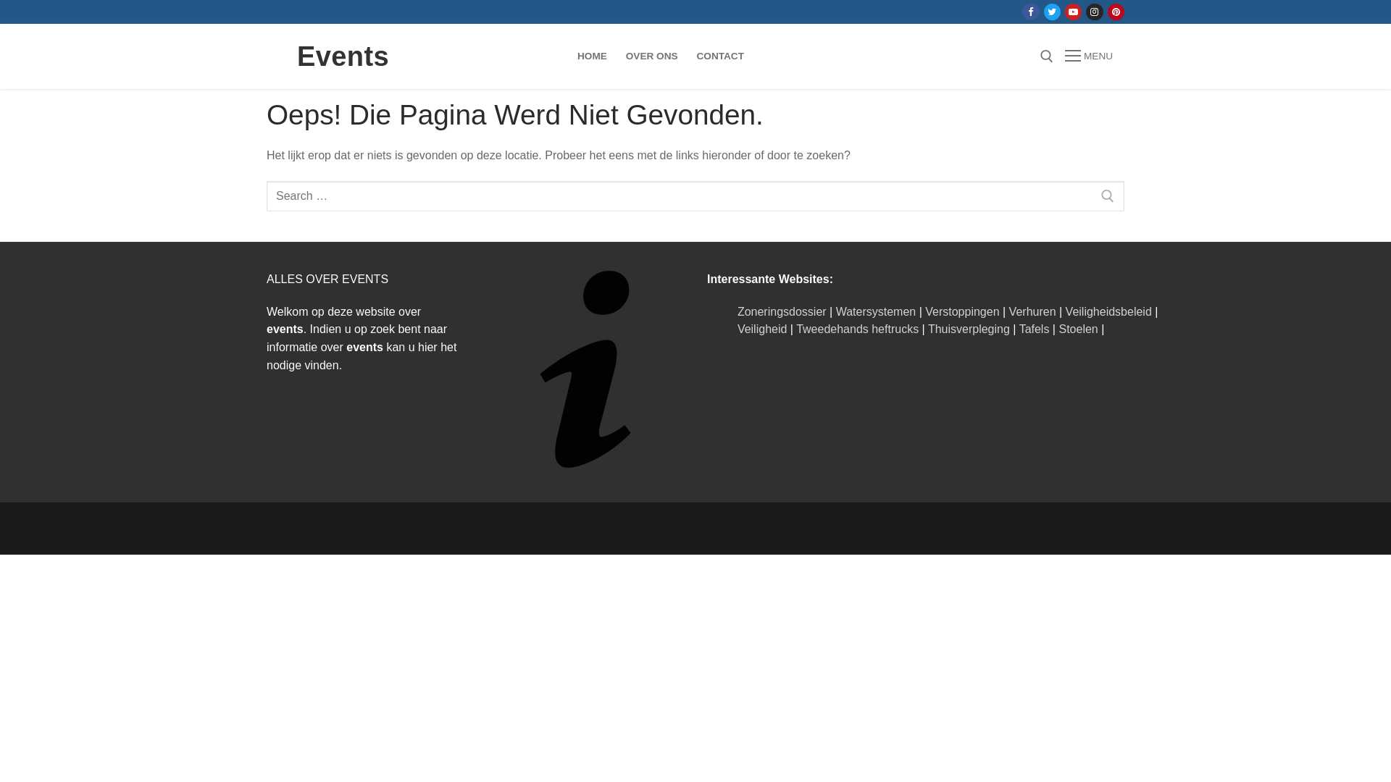  I want to click on Thuisverpleging, so click(969, 329).